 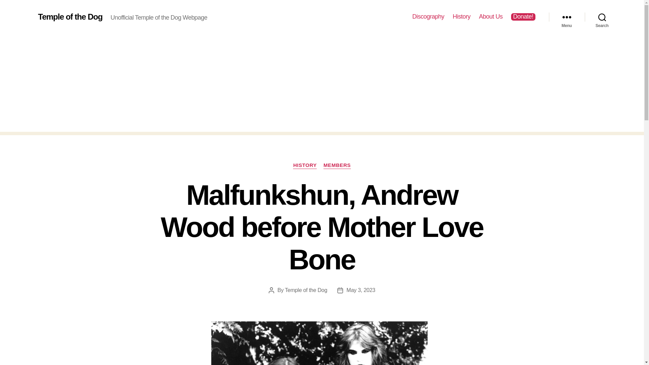 What do you see at coordinates (306, 290) in the screenshot?
I see `Temple of the Dog` at bounding box center [306, 290].